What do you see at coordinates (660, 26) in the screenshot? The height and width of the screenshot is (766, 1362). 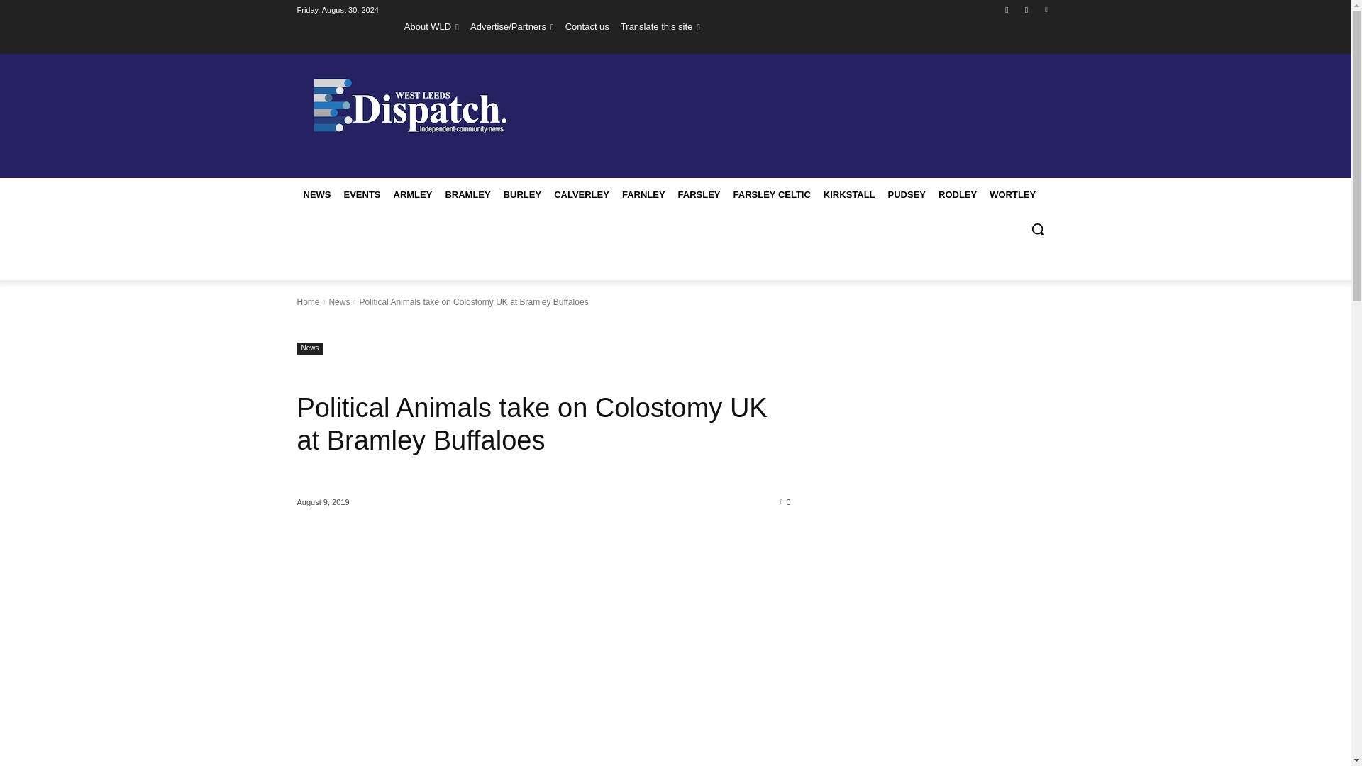 I see `Translate this site` at bounding box center [660, 26].